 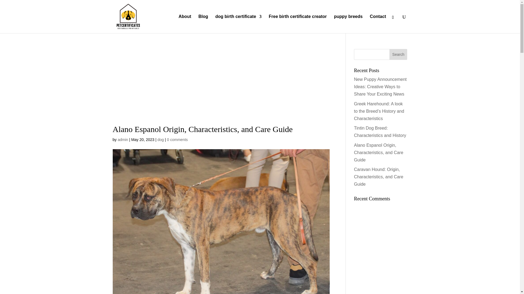 I want to click on dog, so click(x=160, y=139).